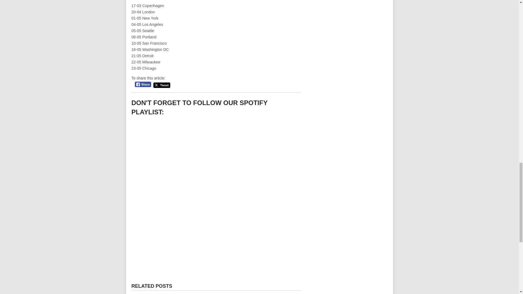  Describe the element at coordinates (143, 84) in the screenshot. I see `Facebook Share` at that location.